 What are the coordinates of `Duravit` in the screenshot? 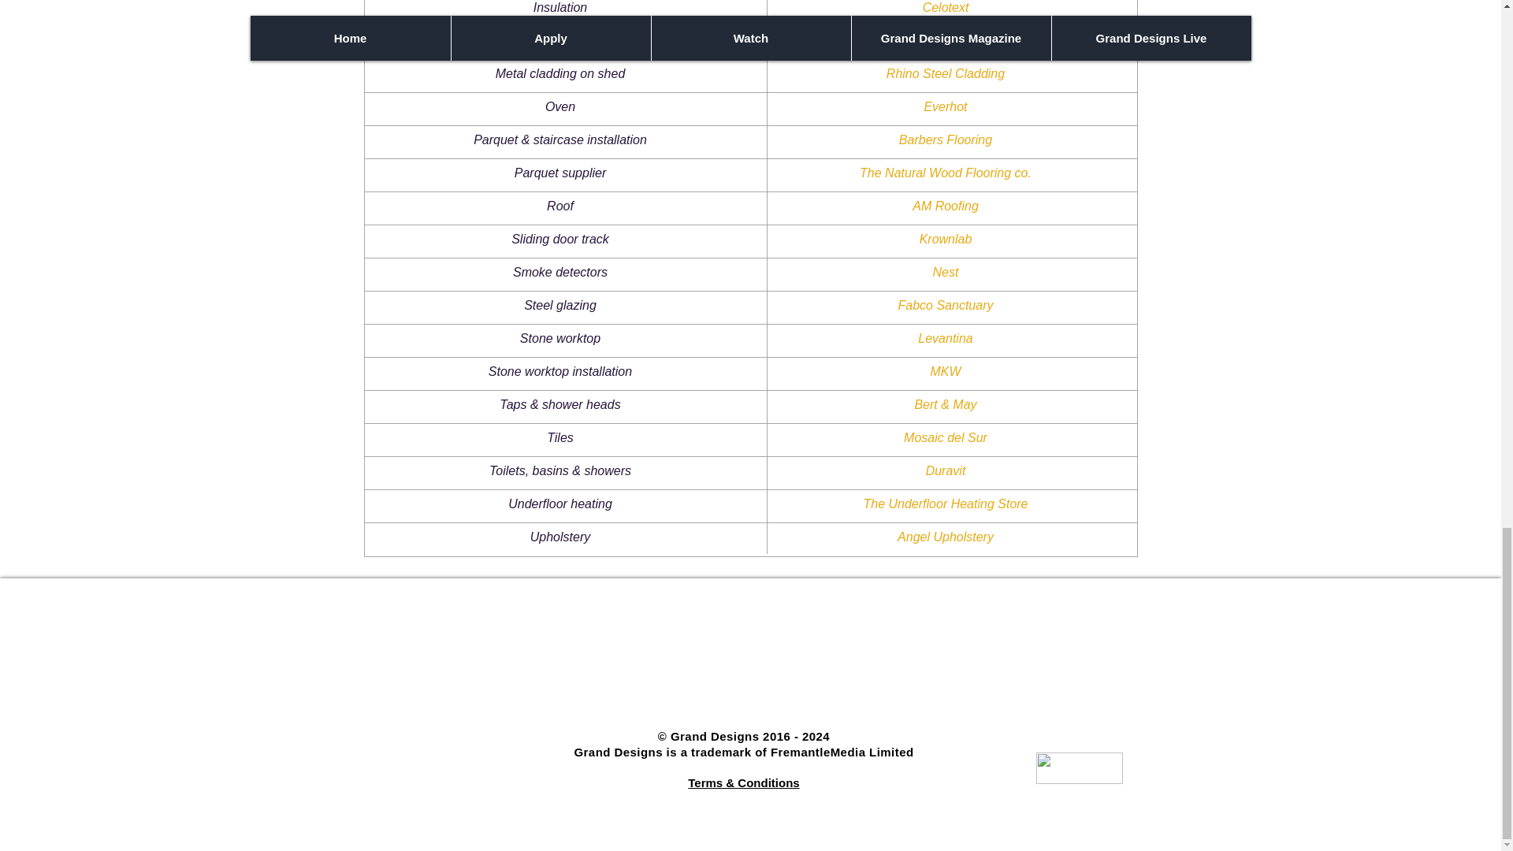 It's located at (946, 470).